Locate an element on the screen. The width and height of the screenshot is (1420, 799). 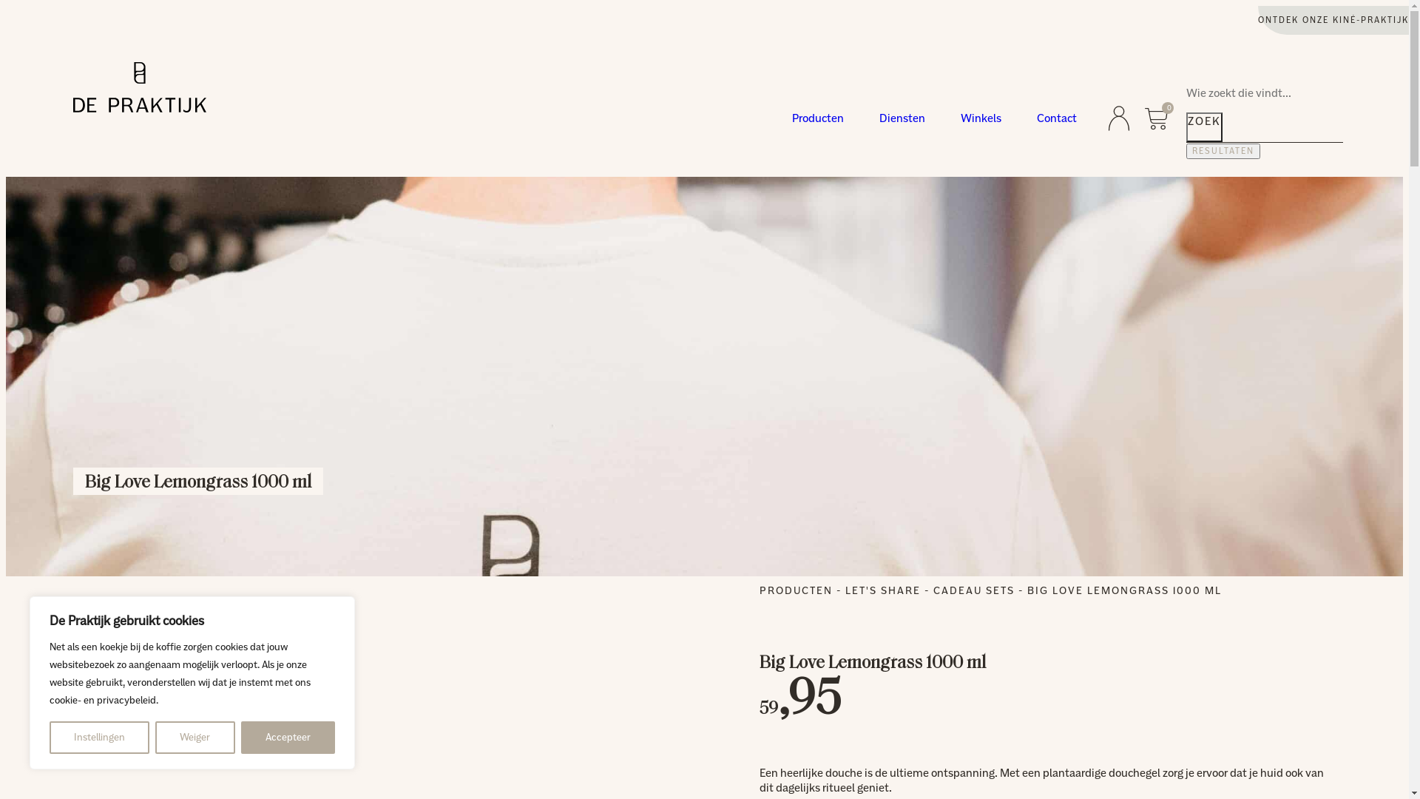
LET'S SHARE is located at coordinates (882, 590).